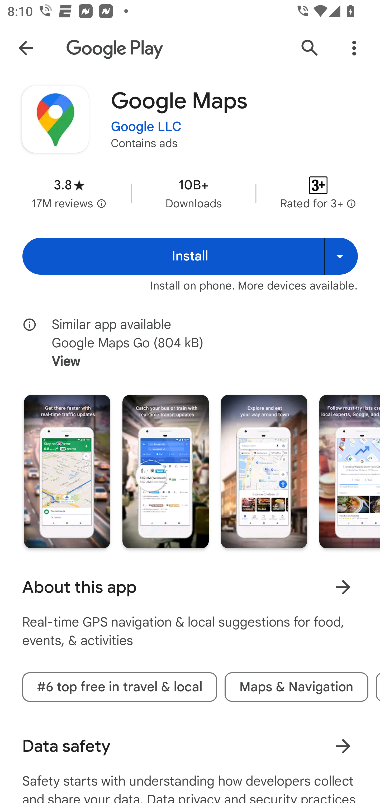  What do you see at coordinates (197, 343) in the screenshot?
I see `Similar app available
Google Maps Go (804 kB)
View` at bounding box center [197, 343].